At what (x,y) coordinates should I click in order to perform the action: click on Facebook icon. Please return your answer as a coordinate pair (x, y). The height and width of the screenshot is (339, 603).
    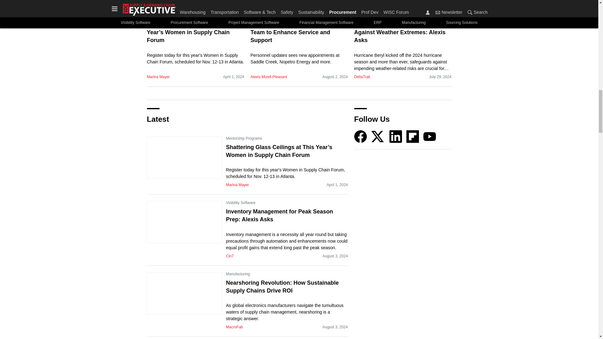
    Looking at the image, I should click on (361, 136).